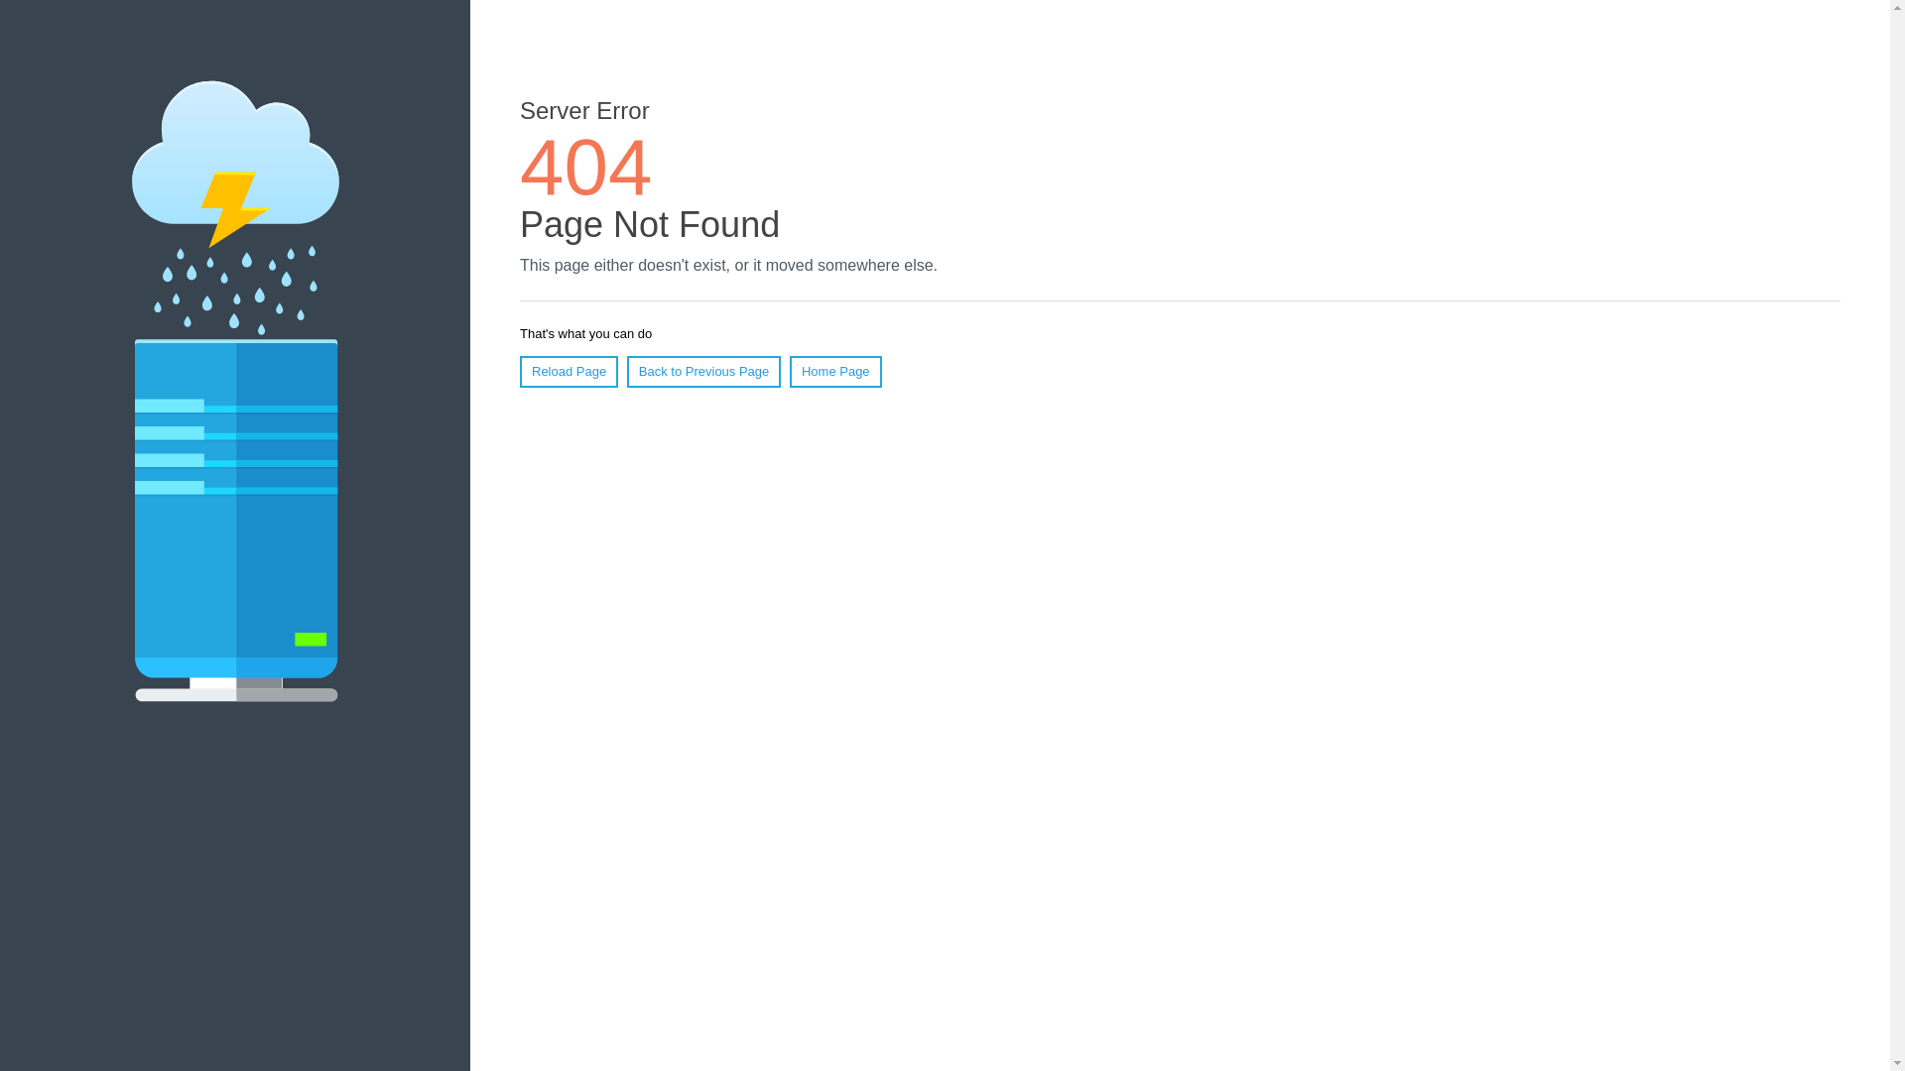 This screenshot has height=1071, width=1905. What do you see at coordinates (704, 372) in the screenshot?
I see `Back to Previous Page` at bounding box center [704, 372].